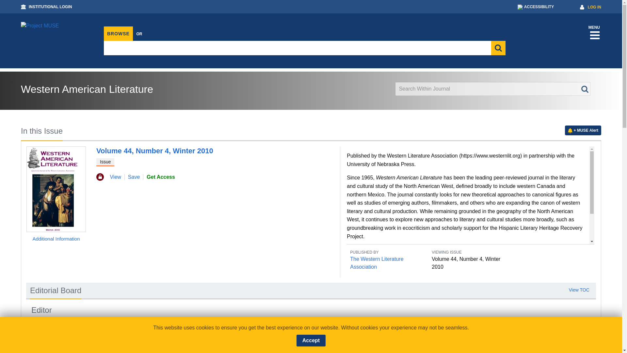 The image size is (627, 353). I want to click on ACCESSIBILITY, so click(536, 7).